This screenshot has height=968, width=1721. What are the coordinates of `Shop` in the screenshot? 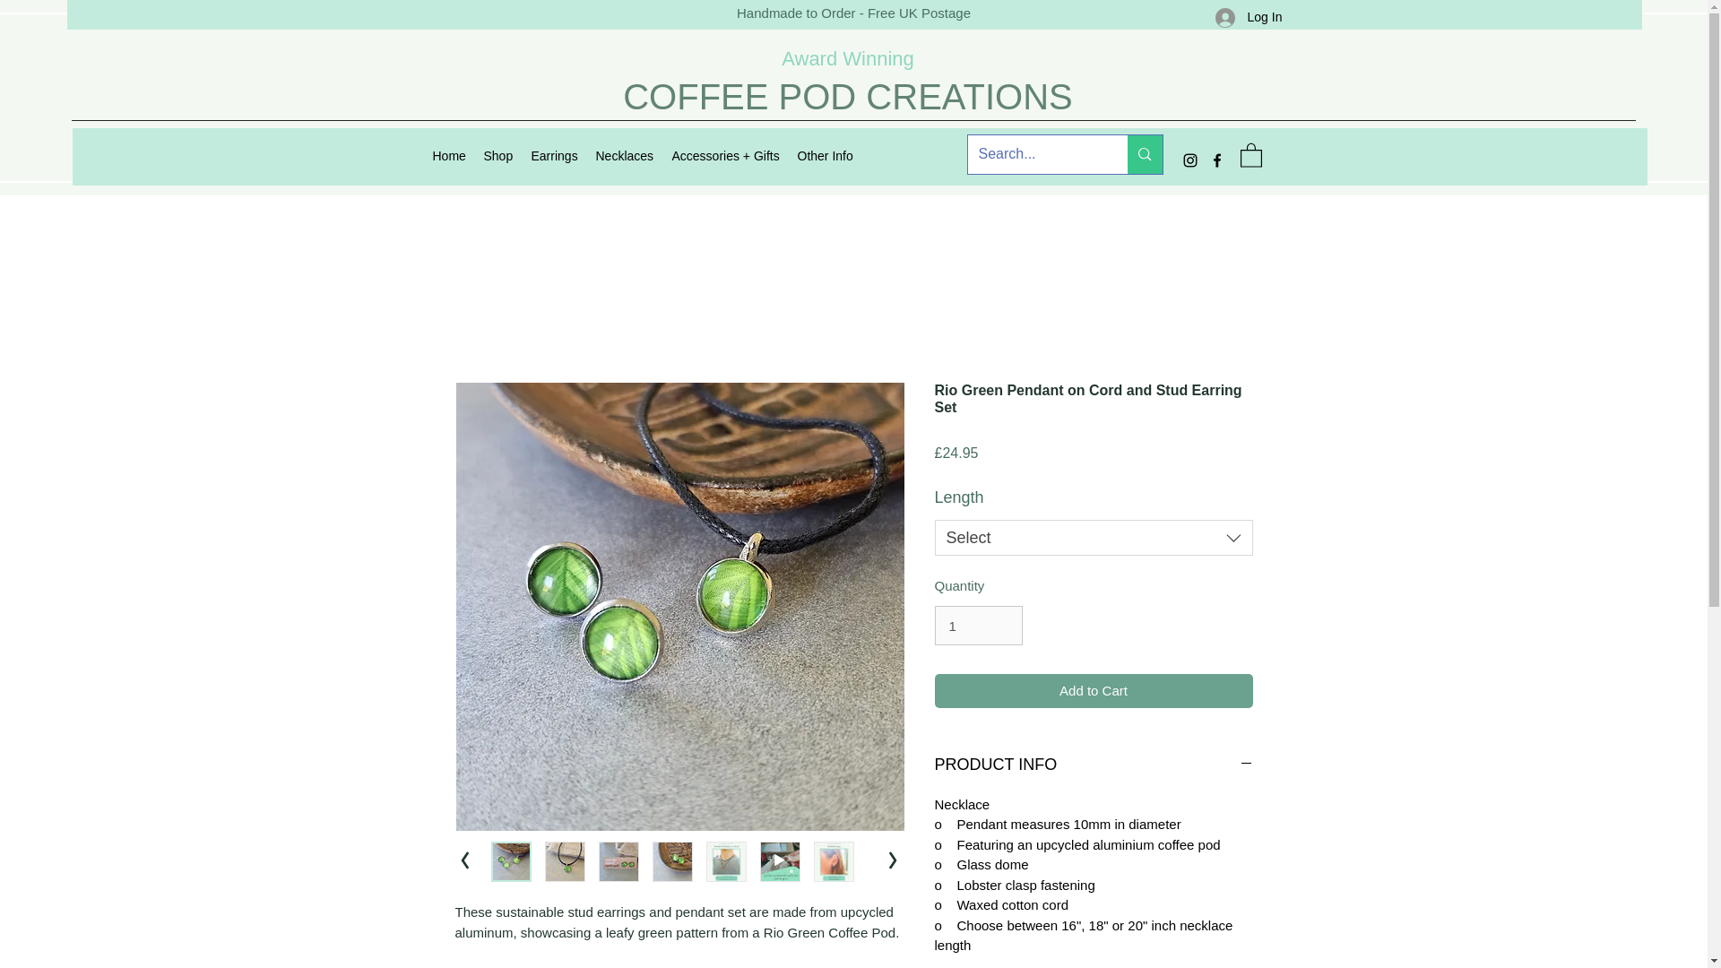 It's located at (498, 156).